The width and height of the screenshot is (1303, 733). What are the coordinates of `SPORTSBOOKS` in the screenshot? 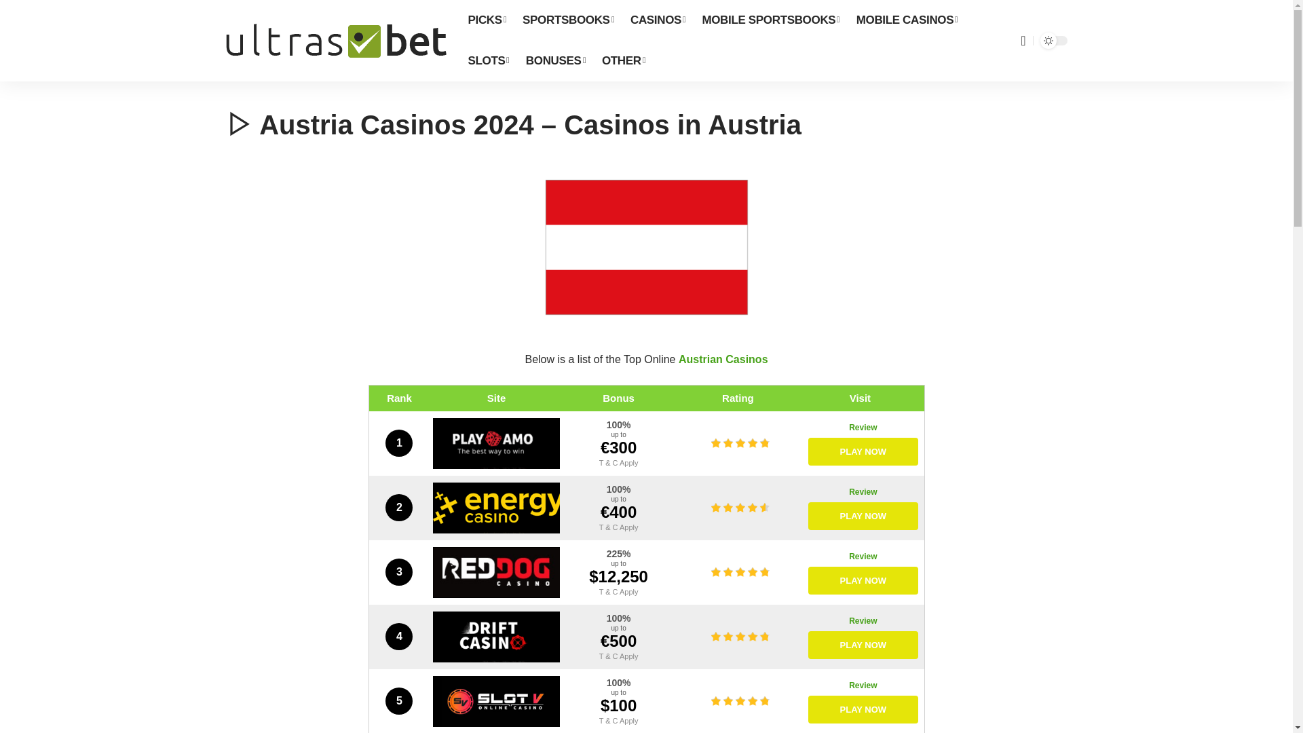 It's located at (569, 20).